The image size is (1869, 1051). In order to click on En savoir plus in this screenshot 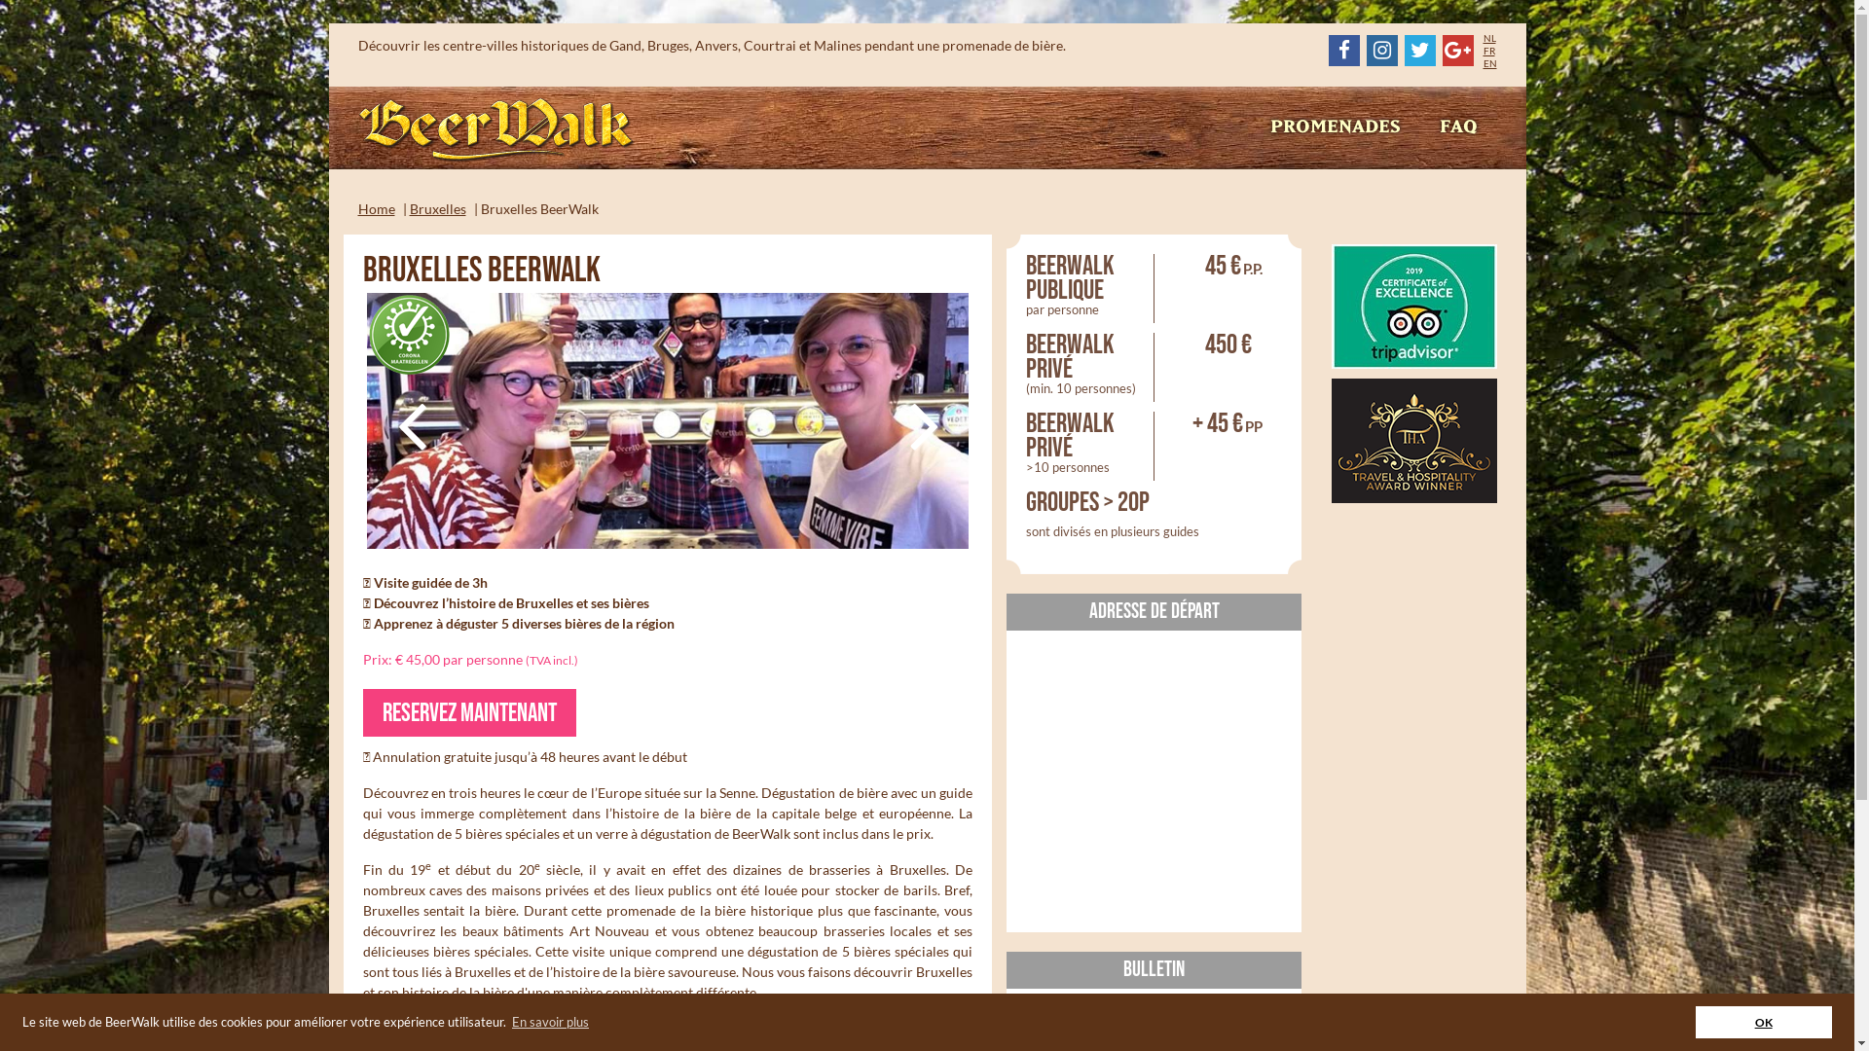, I will do `click(550, 1022)`.